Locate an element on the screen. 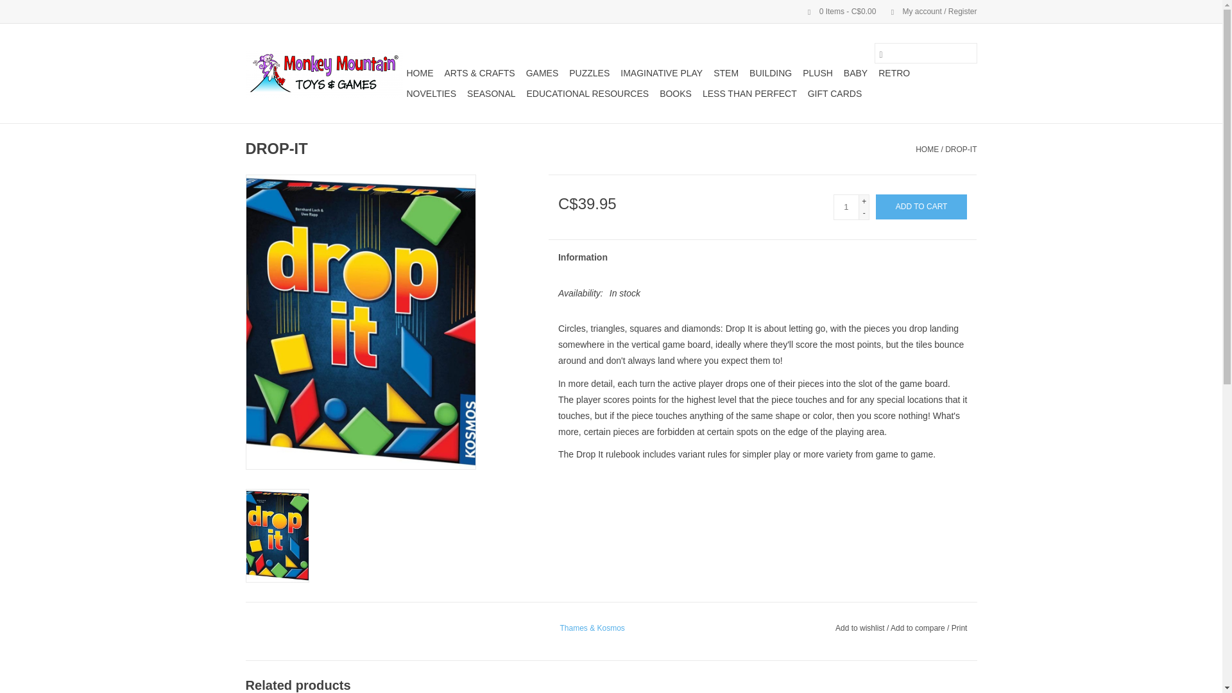  Cart is located at coordinates (836, 11).